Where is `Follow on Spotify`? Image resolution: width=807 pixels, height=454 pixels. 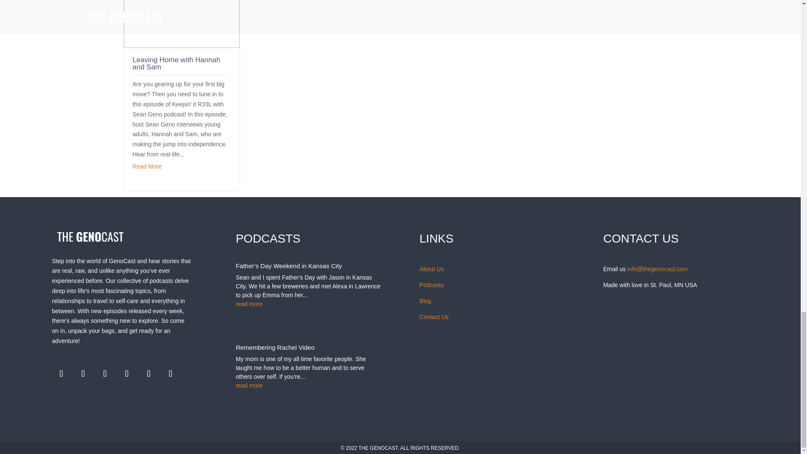
Follow on Spotify is located at coordinates (149, 374).